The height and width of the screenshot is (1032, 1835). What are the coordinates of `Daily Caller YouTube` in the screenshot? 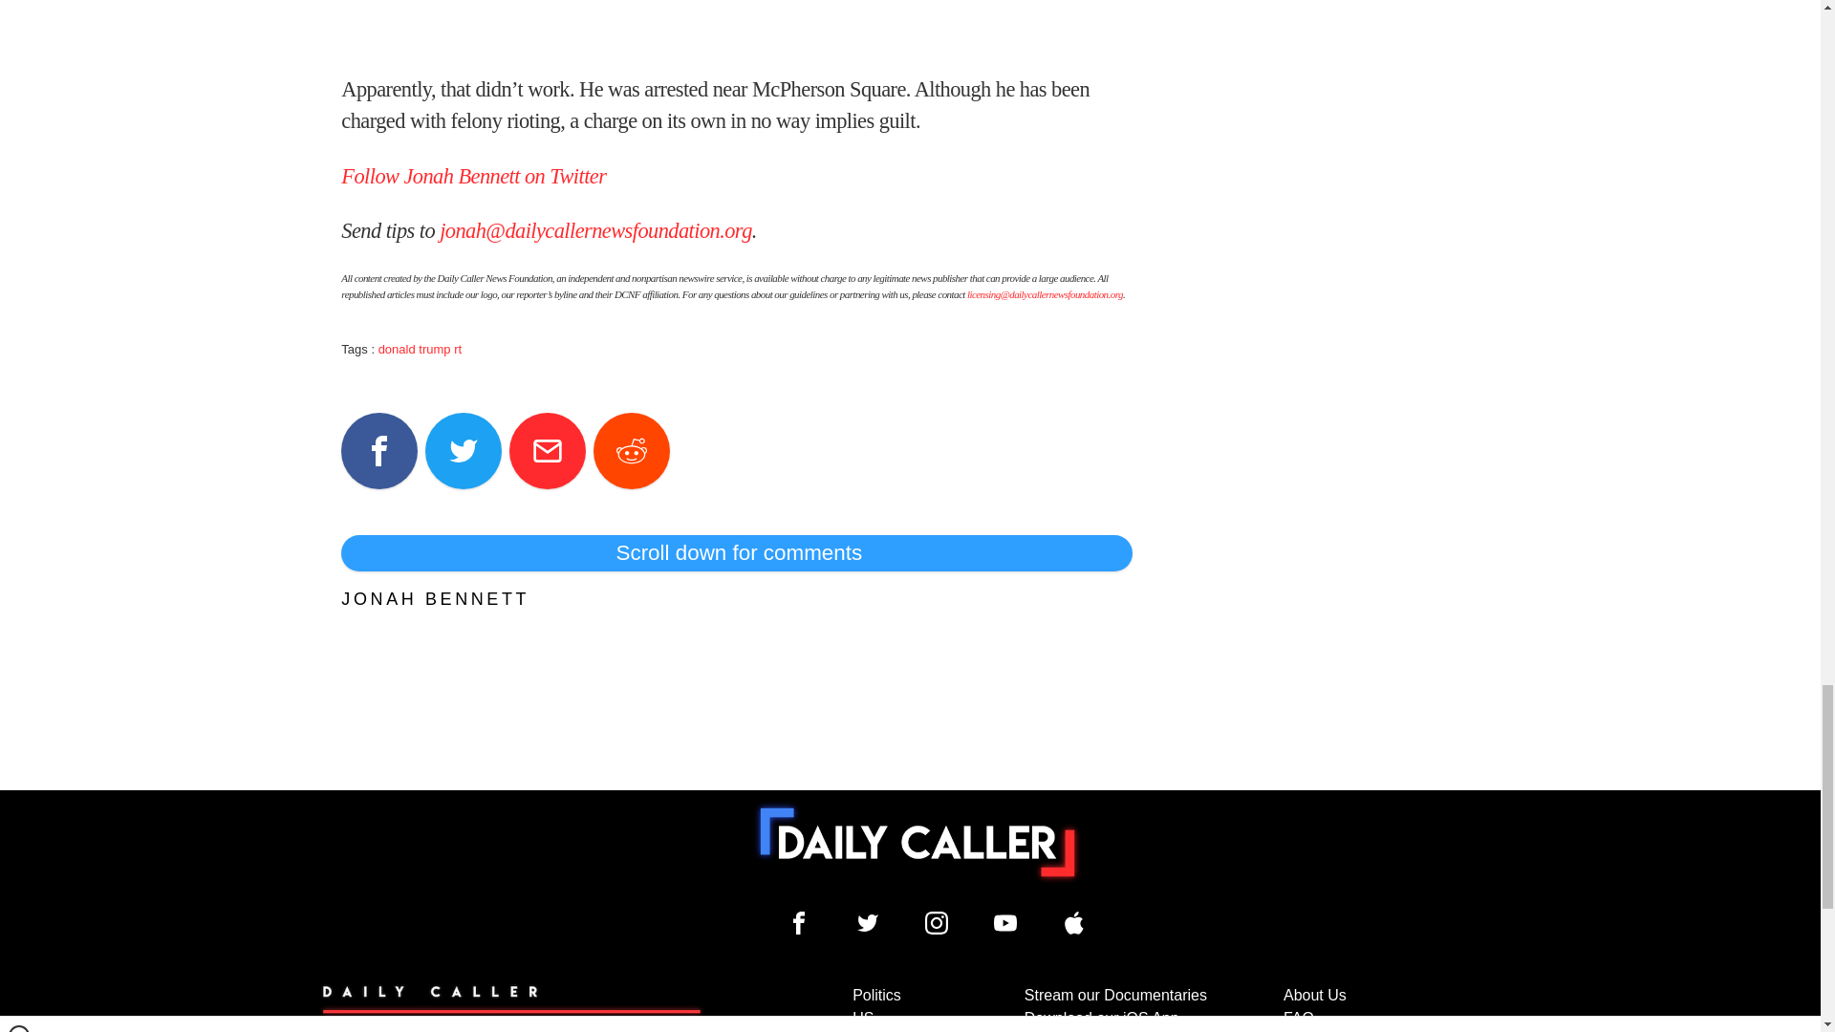 It's located at (1005, 923).